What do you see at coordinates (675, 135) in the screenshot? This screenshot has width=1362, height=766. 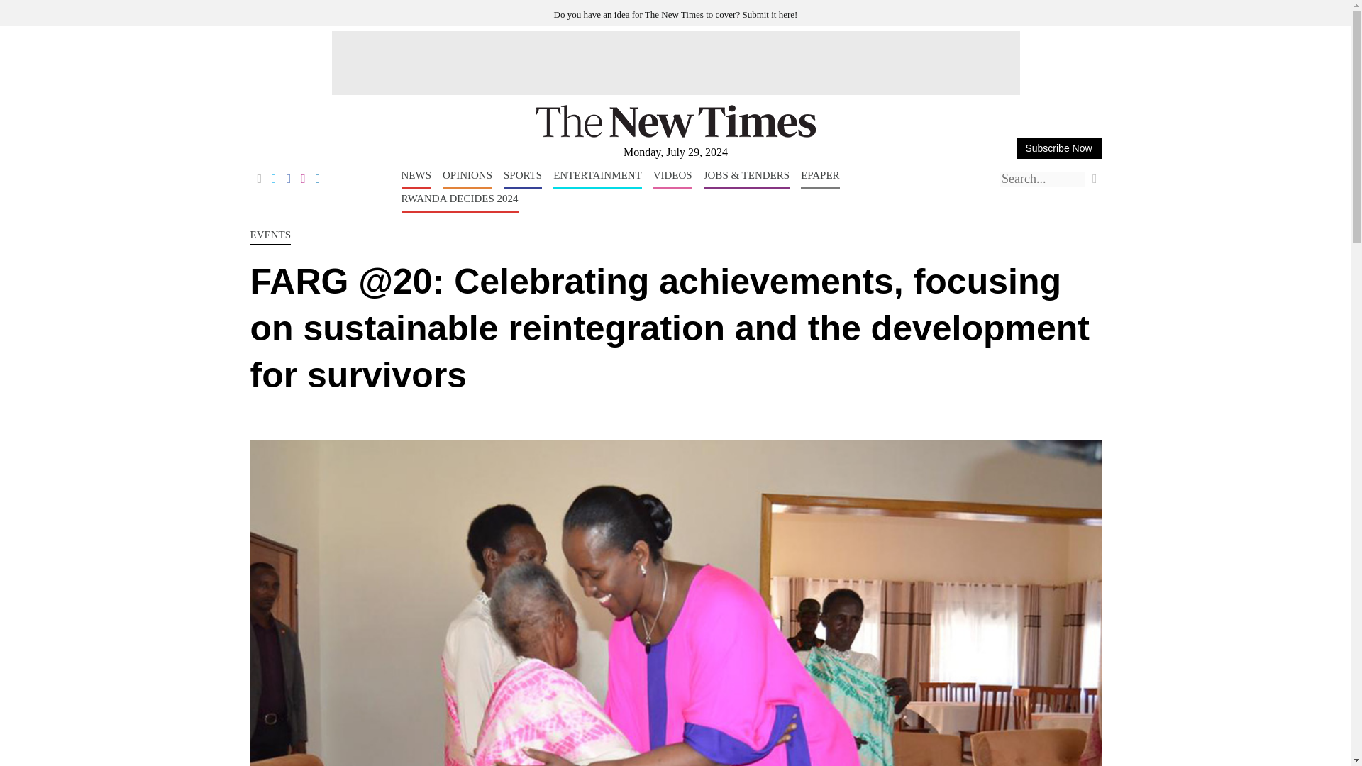 I see `The New Times` at bounding box center [675, 135].